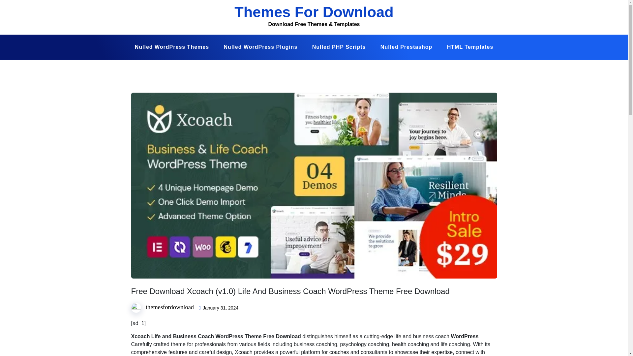 The height and width of the screenshot is (356, 633). I want to click on Nulled WordPress Themes, so click(172, 47).